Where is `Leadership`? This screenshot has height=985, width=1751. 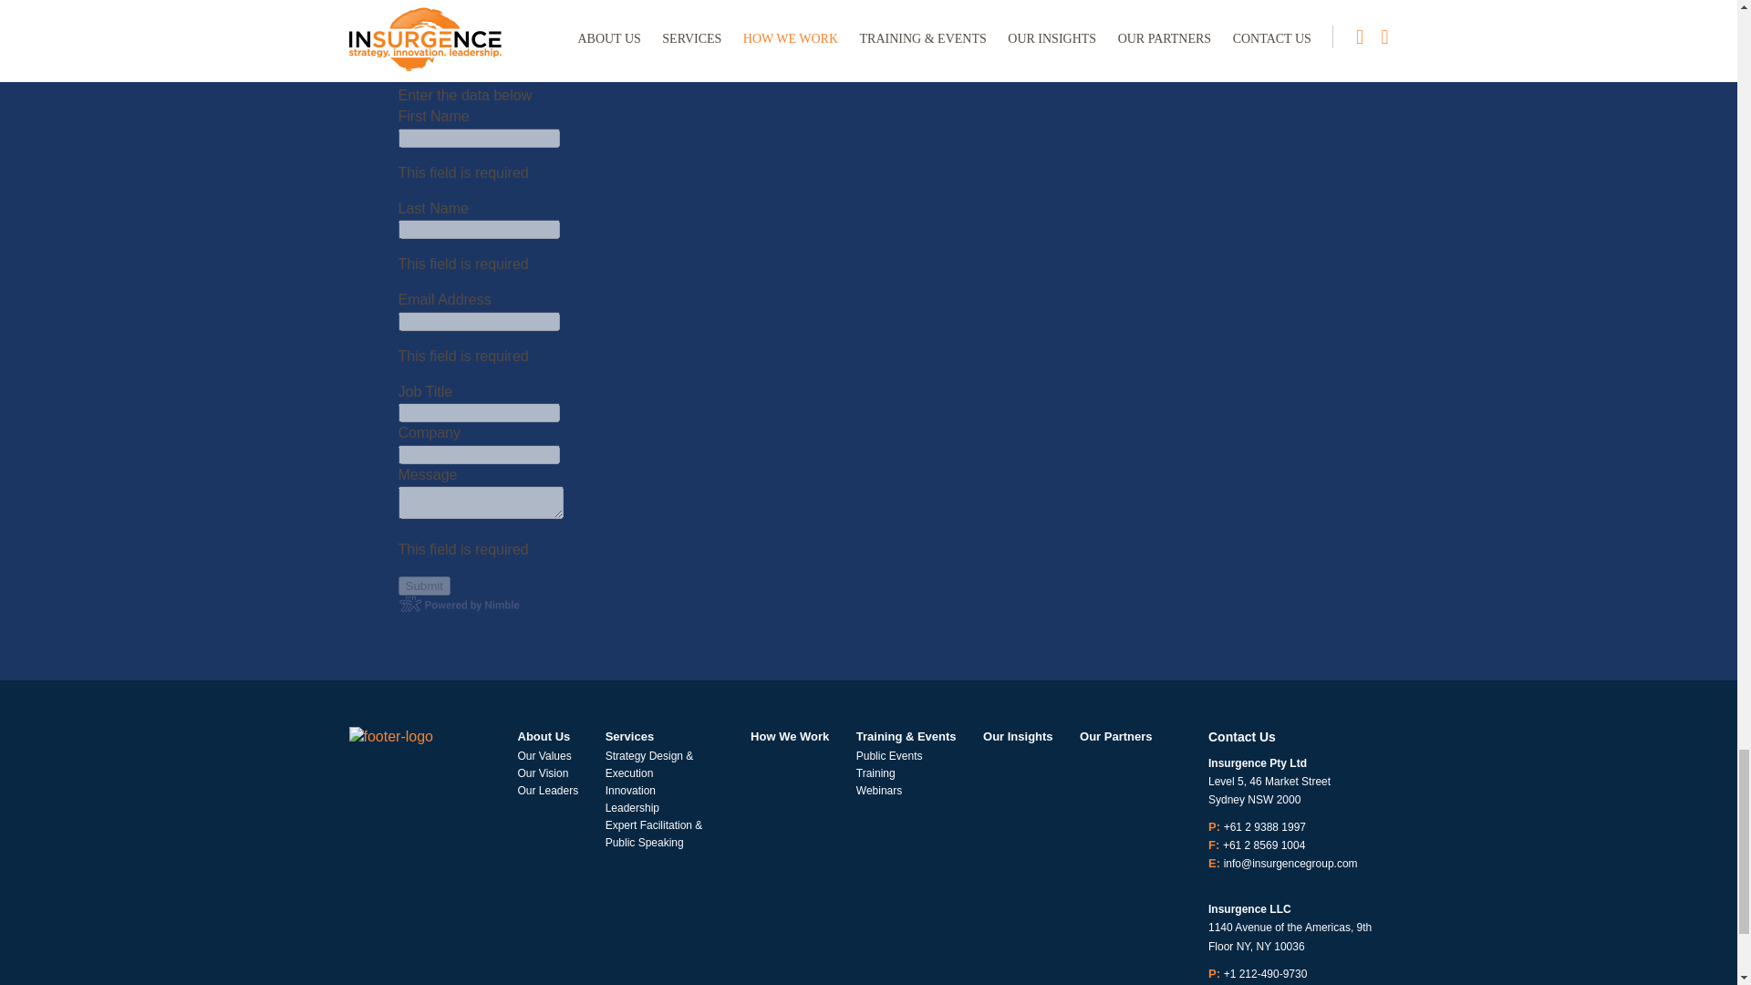
Leadership is located at coordinates (633, 808).